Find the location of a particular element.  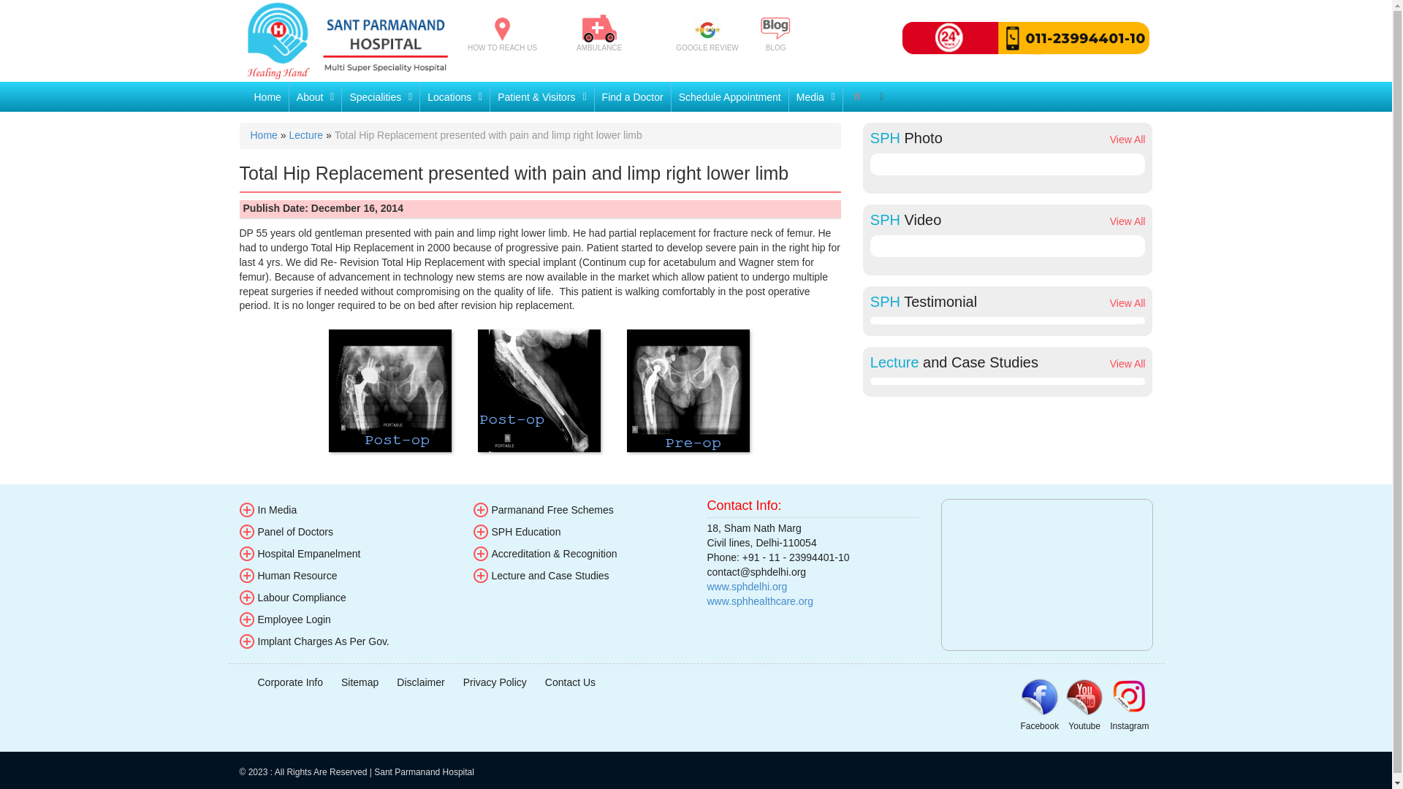

AMBULANCE is located at coordinates (599, 34).